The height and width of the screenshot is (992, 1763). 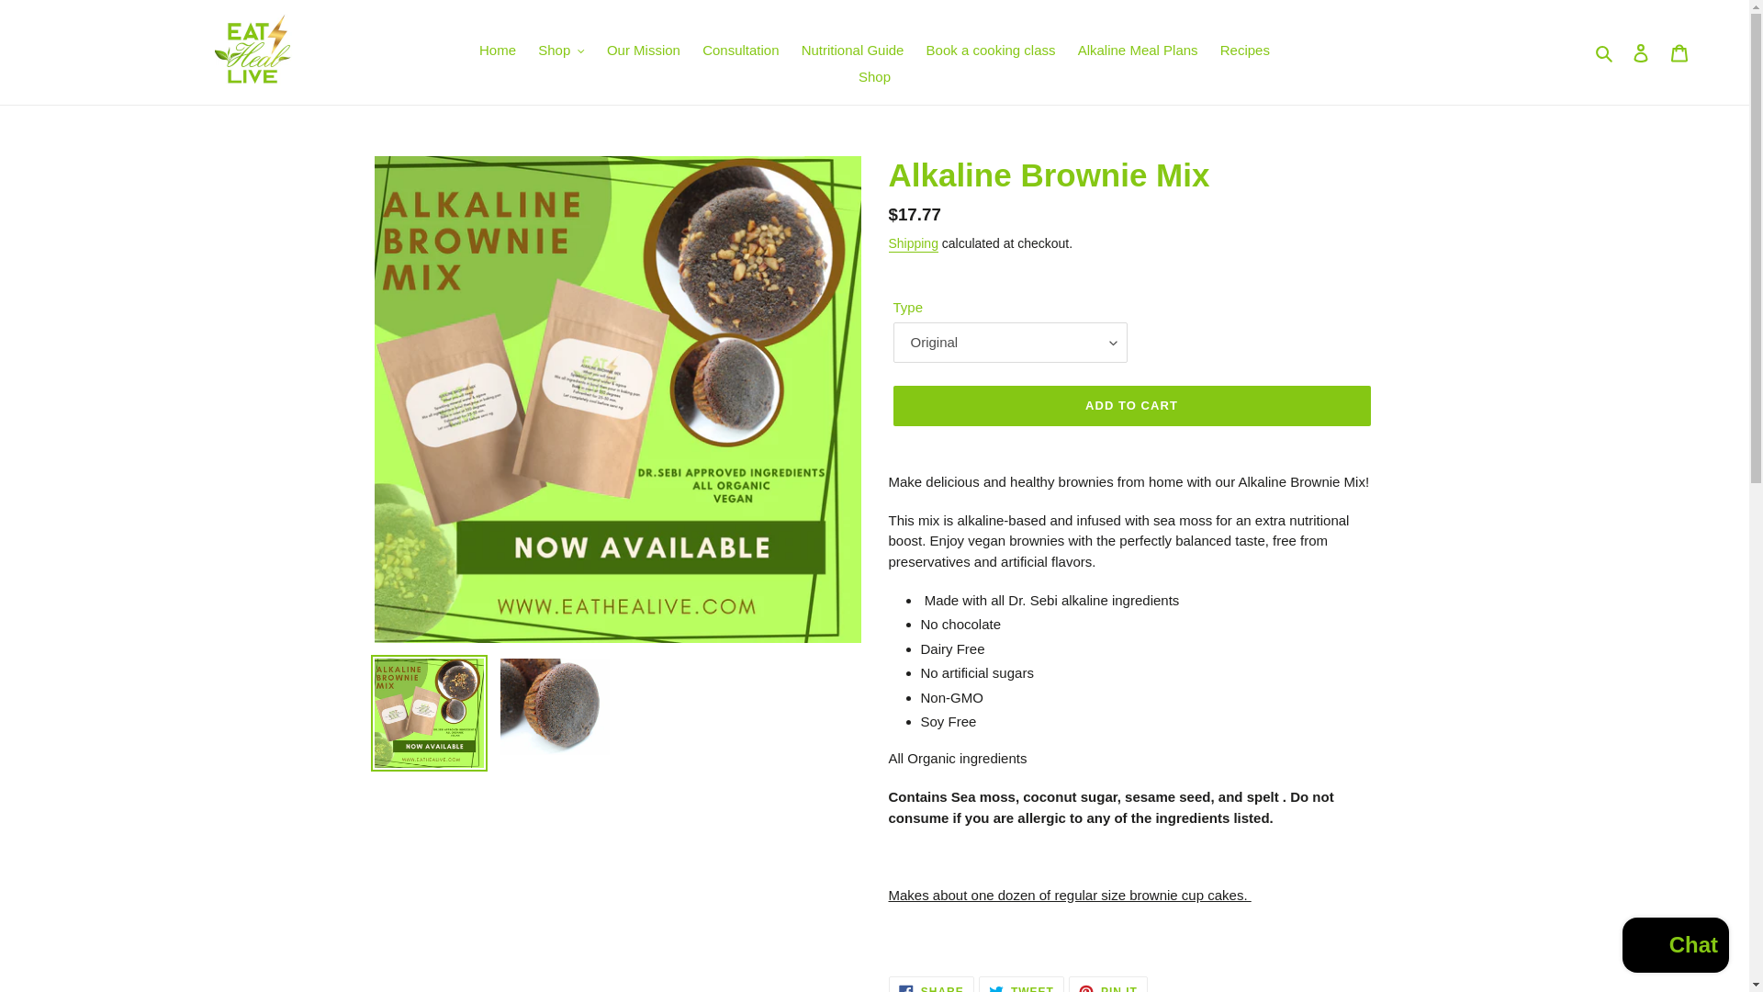 What do you see at coordinates (1675, 947) in the screenshot?
I see `Shopify online store chat` at bounding box center [1675, 947].